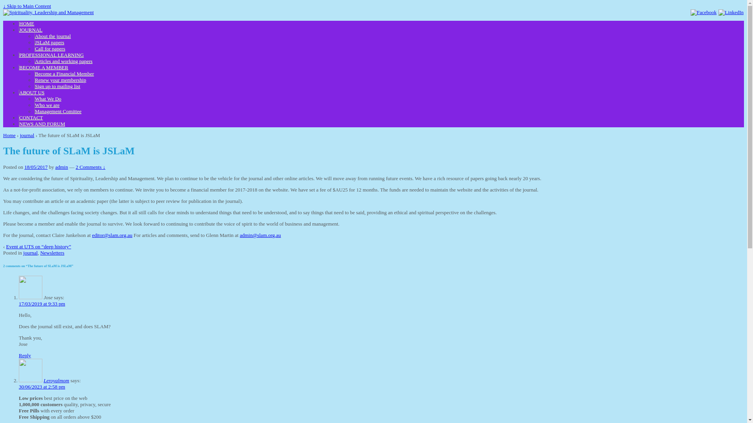  I want to click on Home, so click(9, 136).